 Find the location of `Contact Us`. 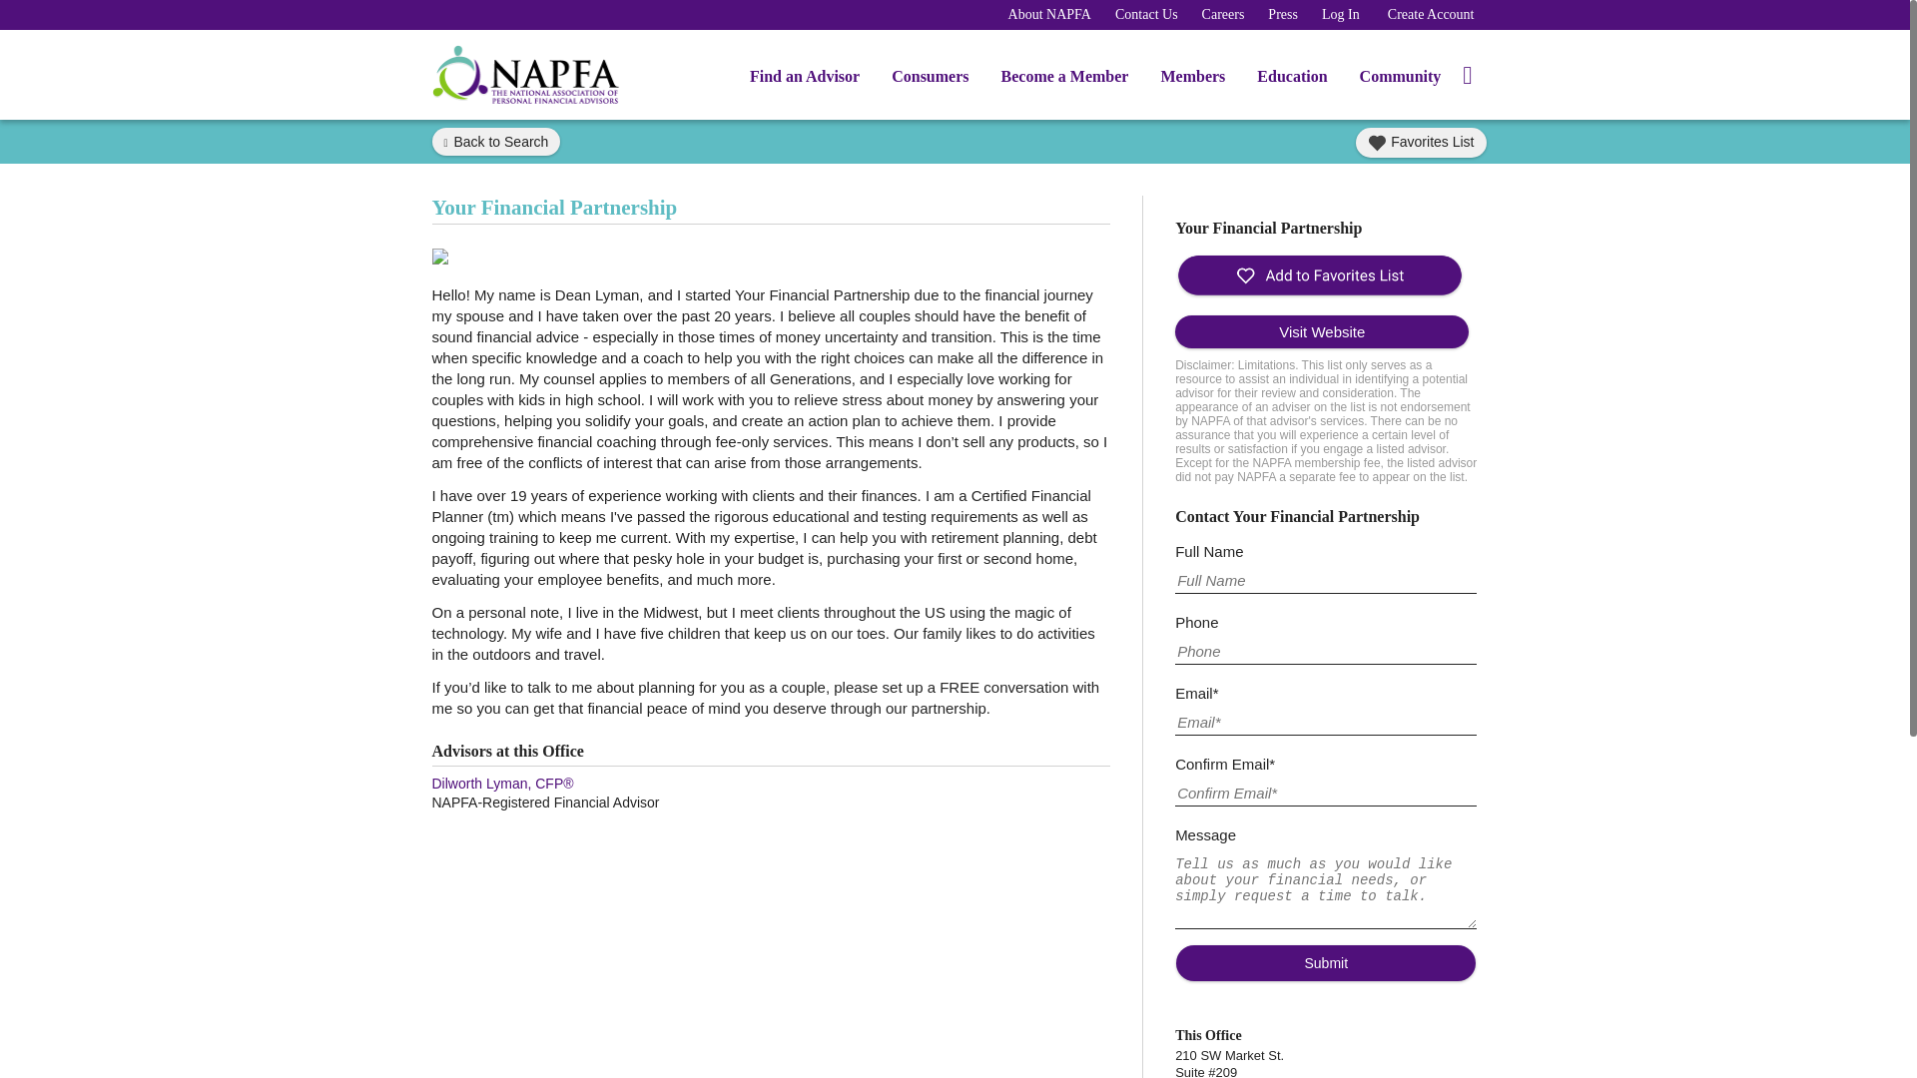

Contact Us is located at coordinates (1146, 14).